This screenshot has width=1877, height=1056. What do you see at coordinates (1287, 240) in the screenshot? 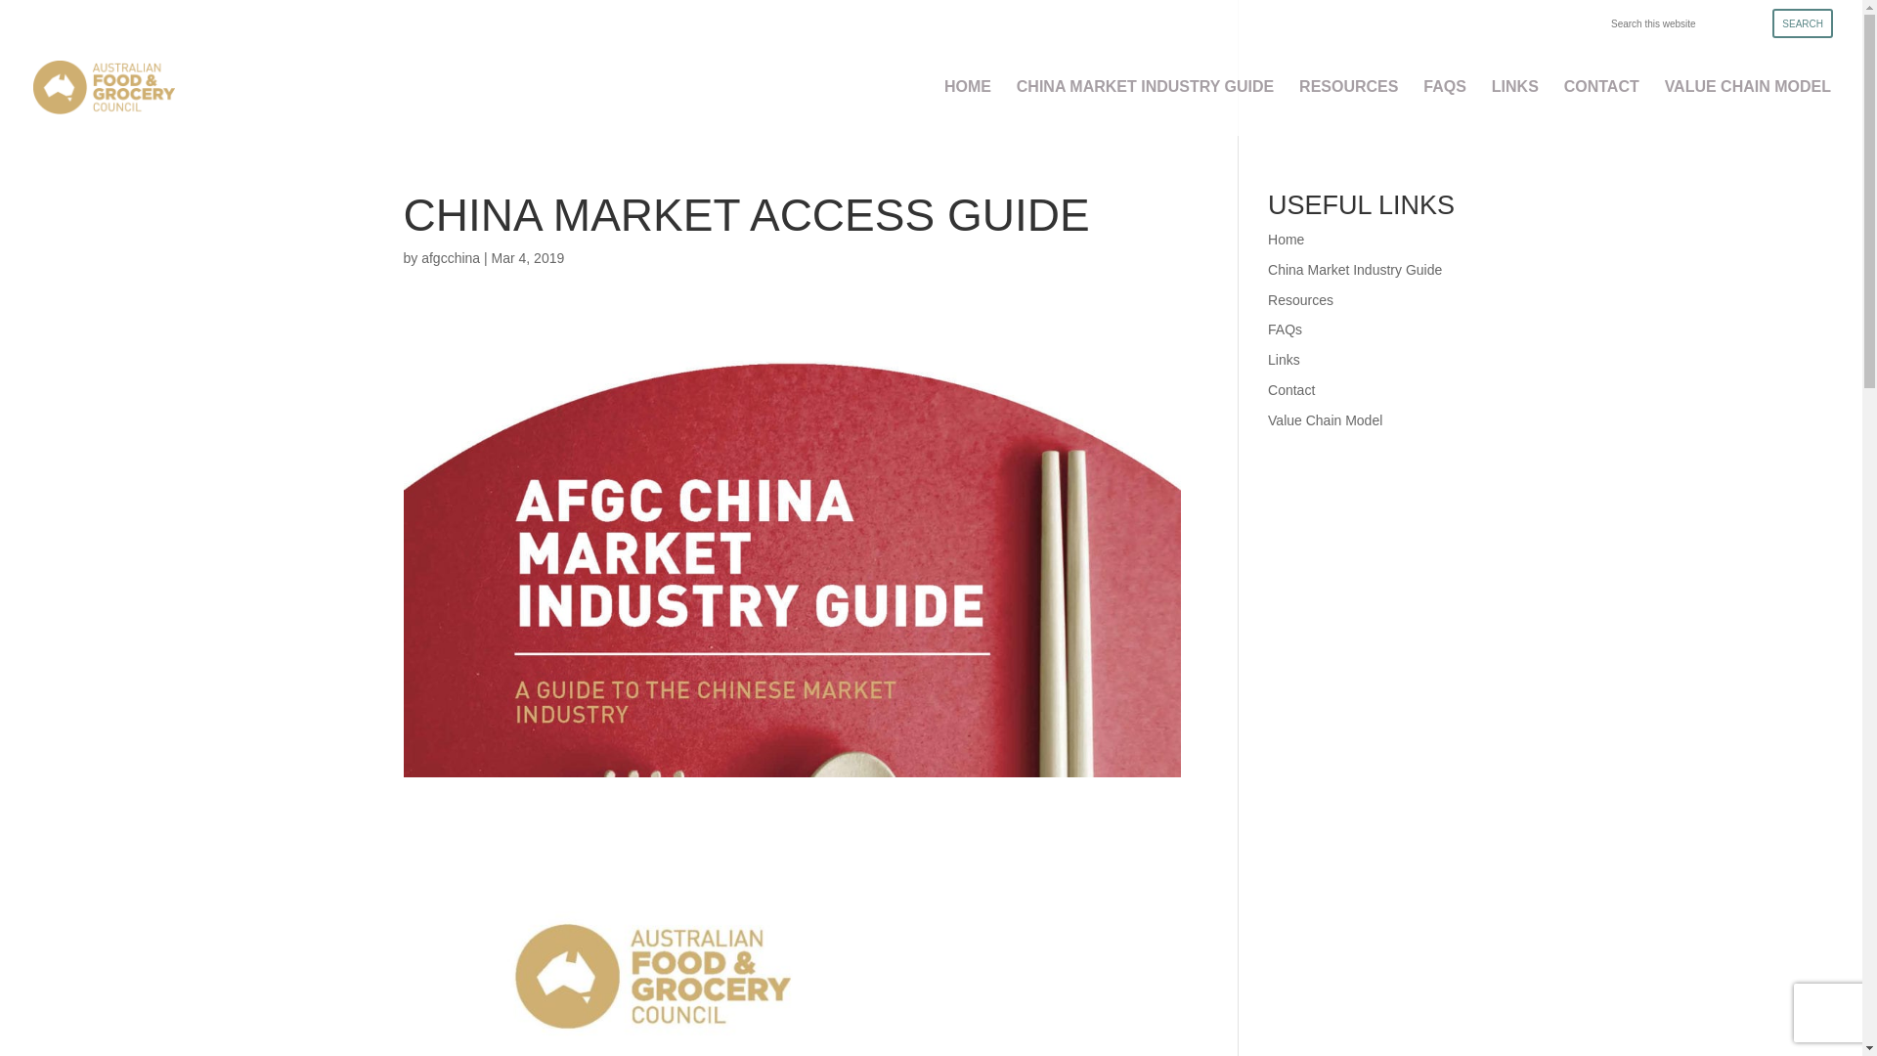
I see `Home` at bounding box center [1287, 240].